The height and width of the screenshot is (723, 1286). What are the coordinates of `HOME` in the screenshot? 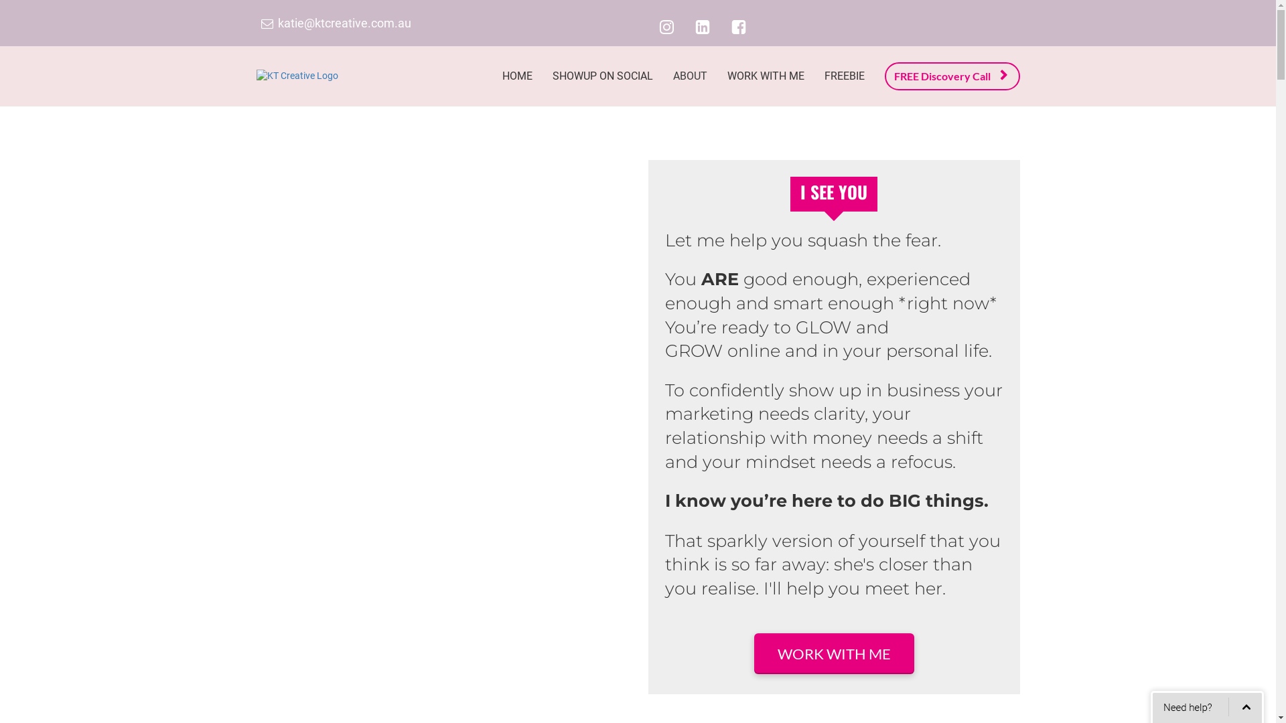 It's located at (517, 76).